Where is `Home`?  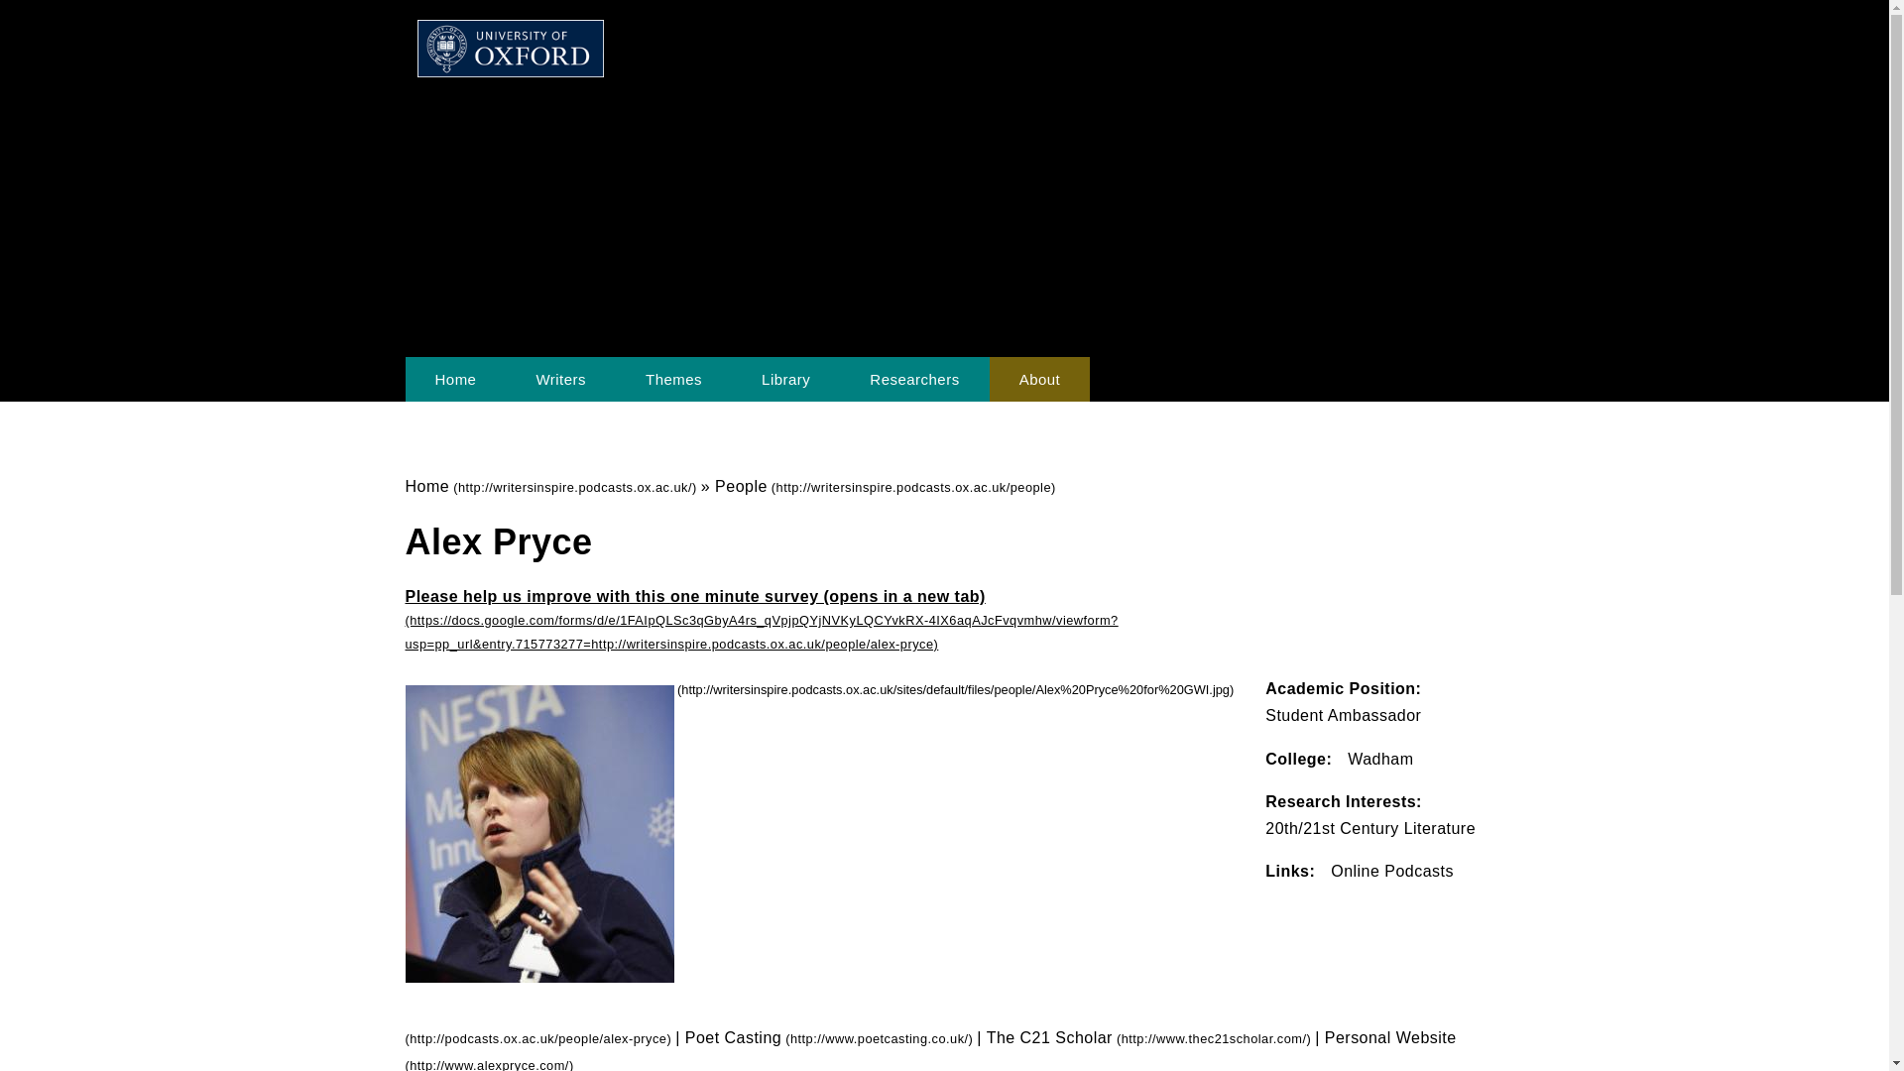 Home is located at coordinates (454, 379).